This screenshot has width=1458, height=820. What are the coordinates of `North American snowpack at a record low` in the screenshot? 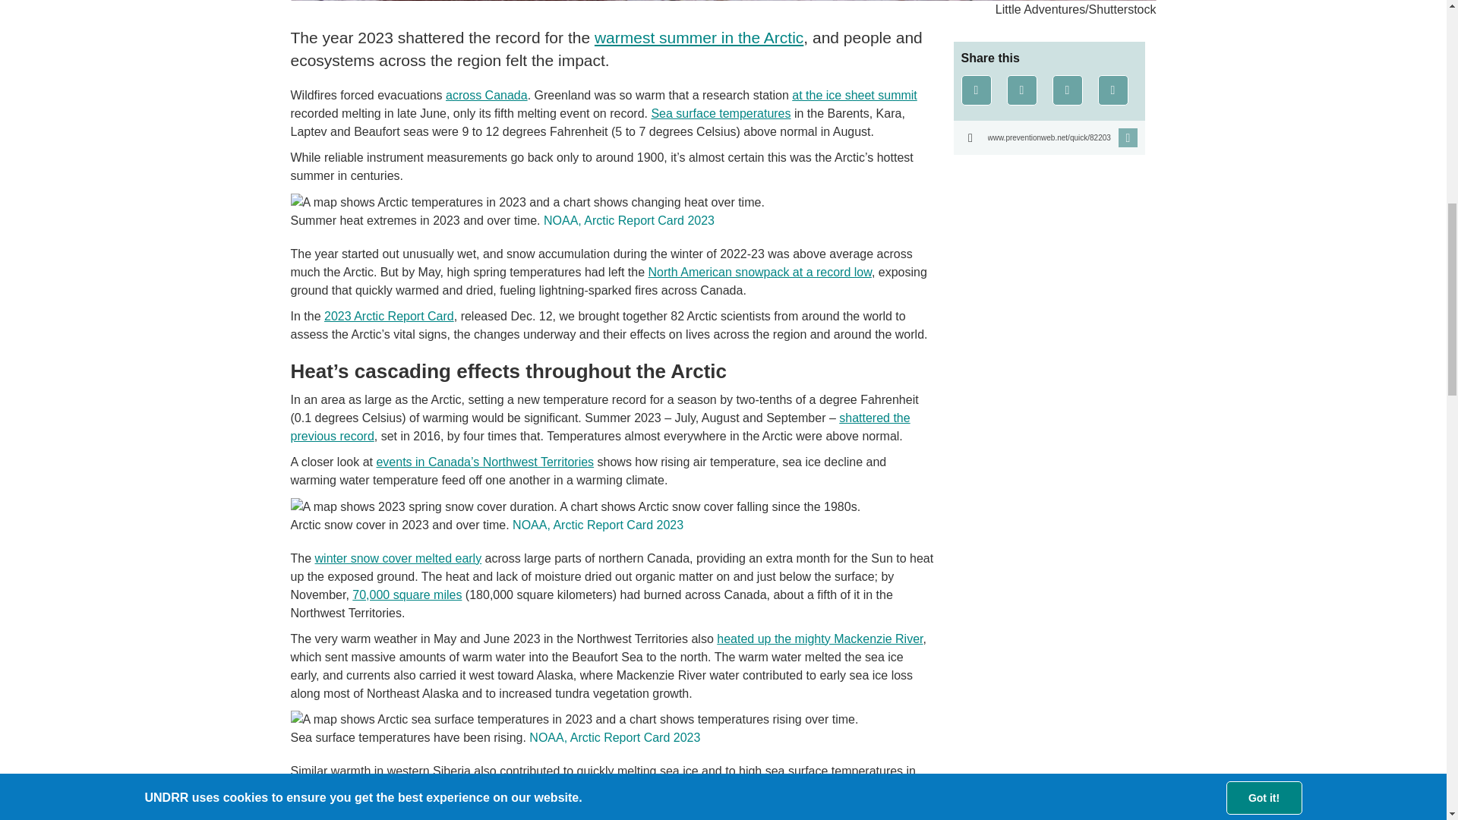 It's located at (760, 272).